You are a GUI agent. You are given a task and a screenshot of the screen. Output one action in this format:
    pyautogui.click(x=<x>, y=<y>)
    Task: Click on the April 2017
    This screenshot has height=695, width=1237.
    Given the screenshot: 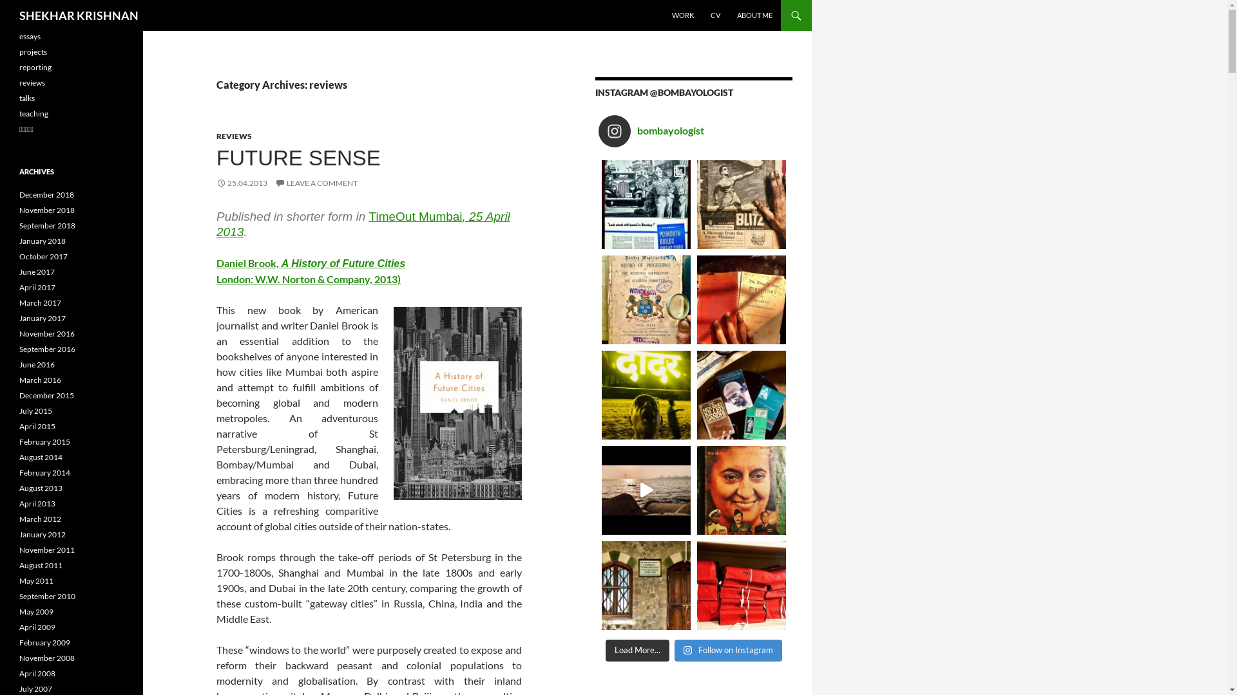 What is the action you would take?
    pyautogui.click(x=37, y=287)
    